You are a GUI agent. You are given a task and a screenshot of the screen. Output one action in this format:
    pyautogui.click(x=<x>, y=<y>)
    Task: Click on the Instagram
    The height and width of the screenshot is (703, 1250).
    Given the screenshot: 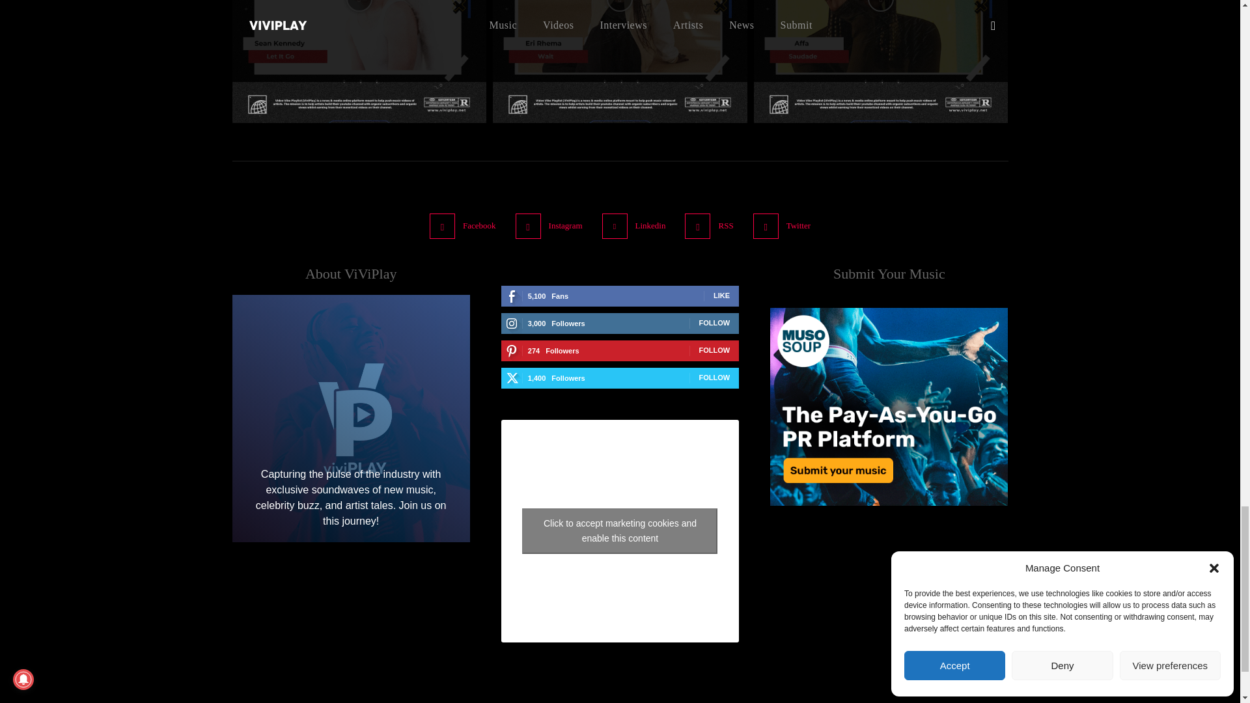 What is the action you would take?
    pyautogui.click(x=528, y=227)
    